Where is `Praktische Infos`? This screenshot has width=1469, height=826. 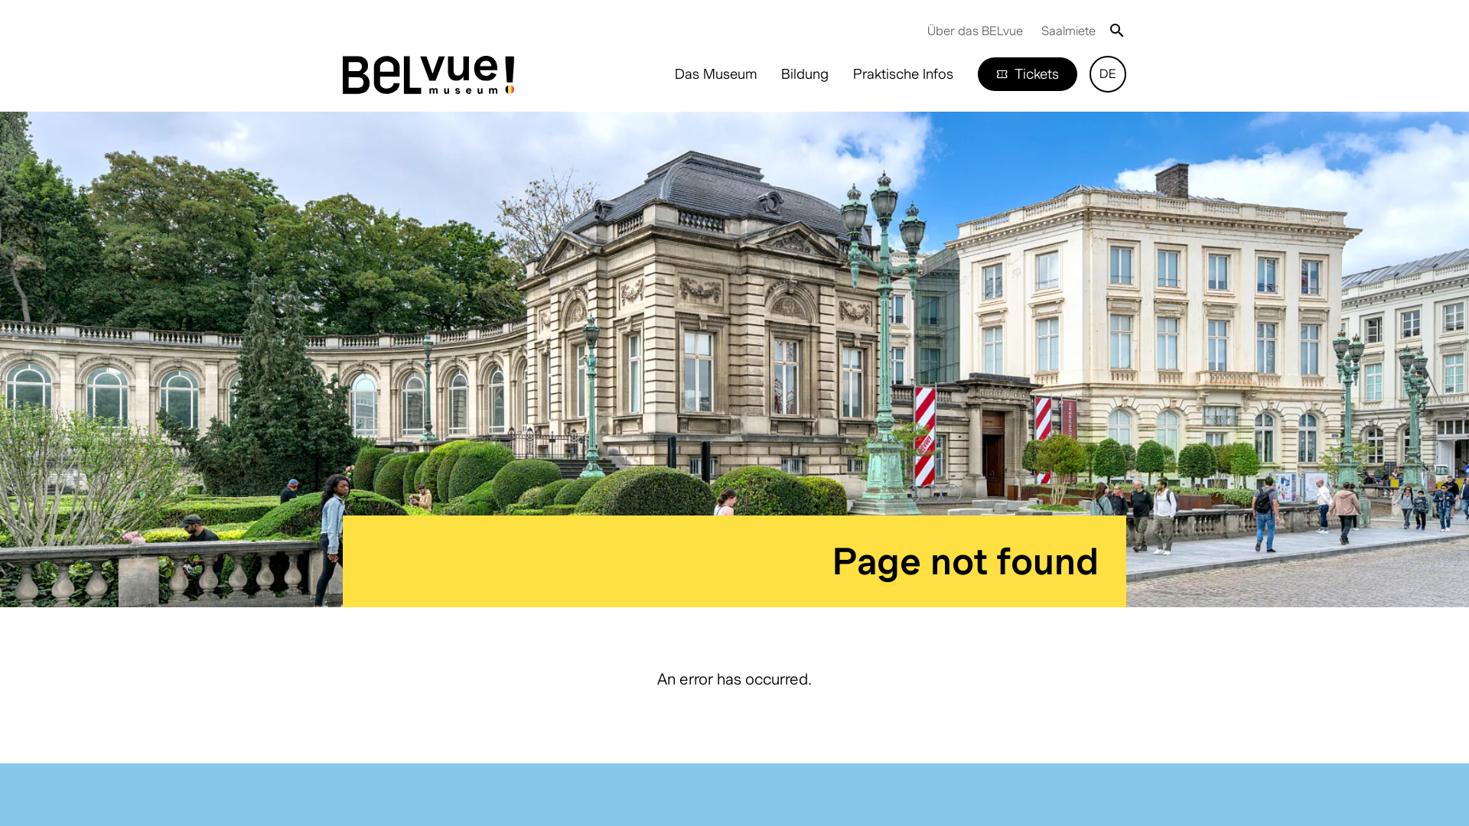 Praktische Infos is located at coordinates (903, 74).